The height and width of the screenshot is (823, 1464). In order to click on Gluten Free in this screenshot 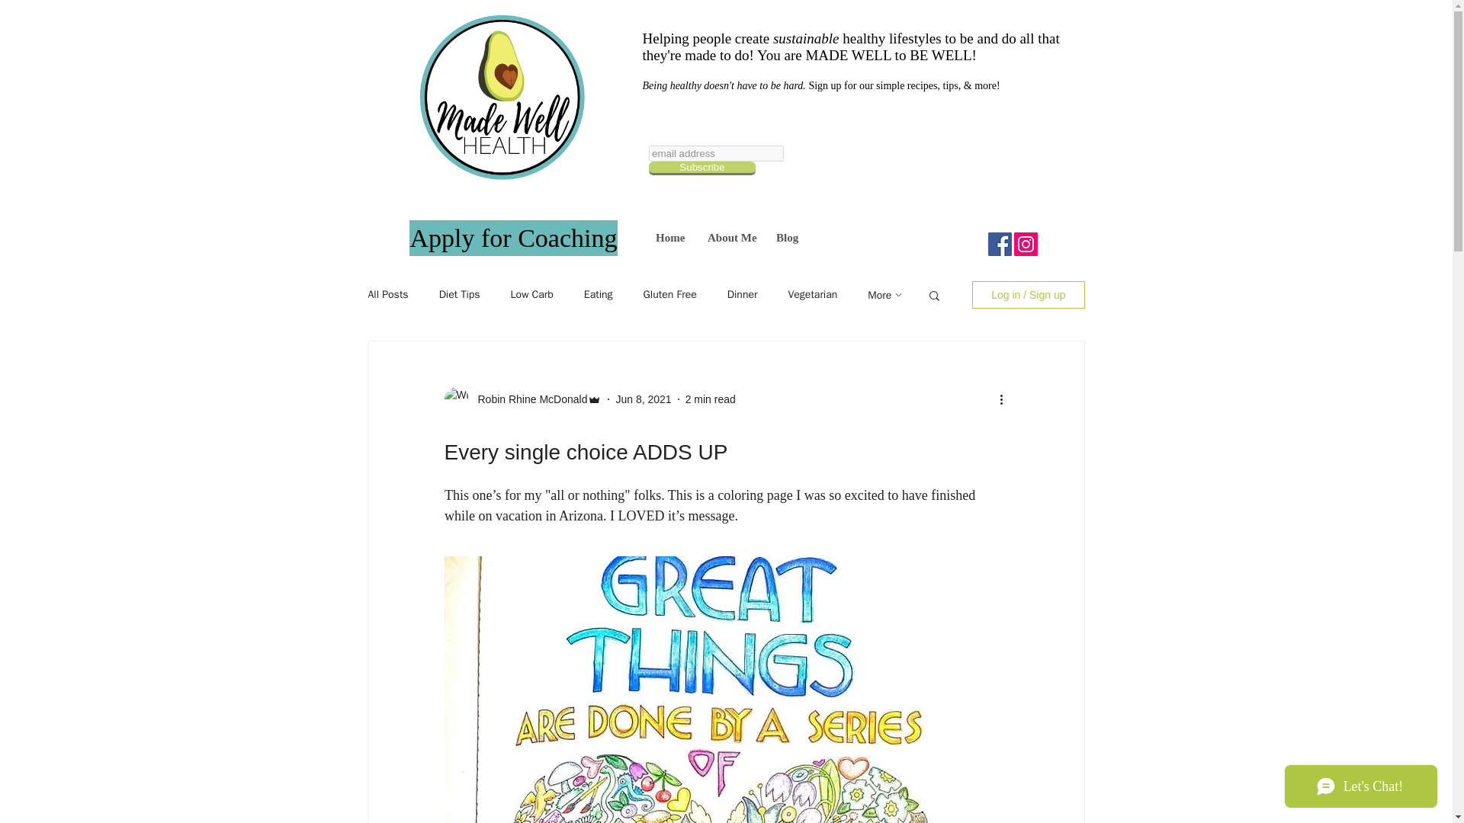, I will do `click(669, 295)`.